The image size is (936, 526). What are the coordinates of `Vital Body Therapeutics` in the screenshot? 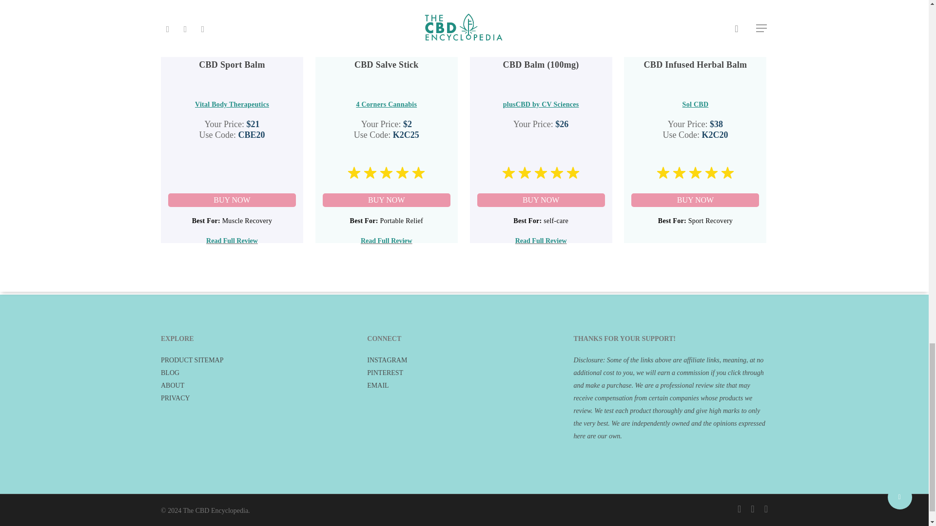 It's located at (232, 104).